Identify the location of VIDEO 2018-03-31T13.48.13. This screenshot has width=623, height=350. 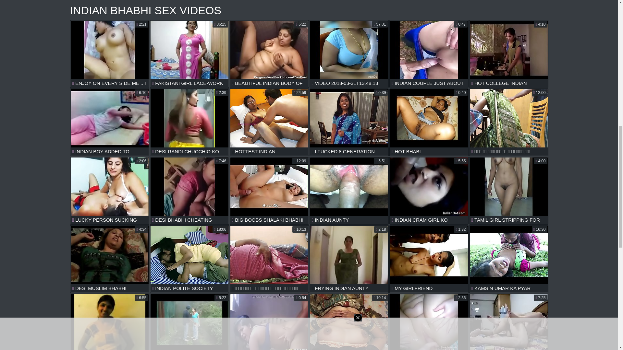
(349, 54).